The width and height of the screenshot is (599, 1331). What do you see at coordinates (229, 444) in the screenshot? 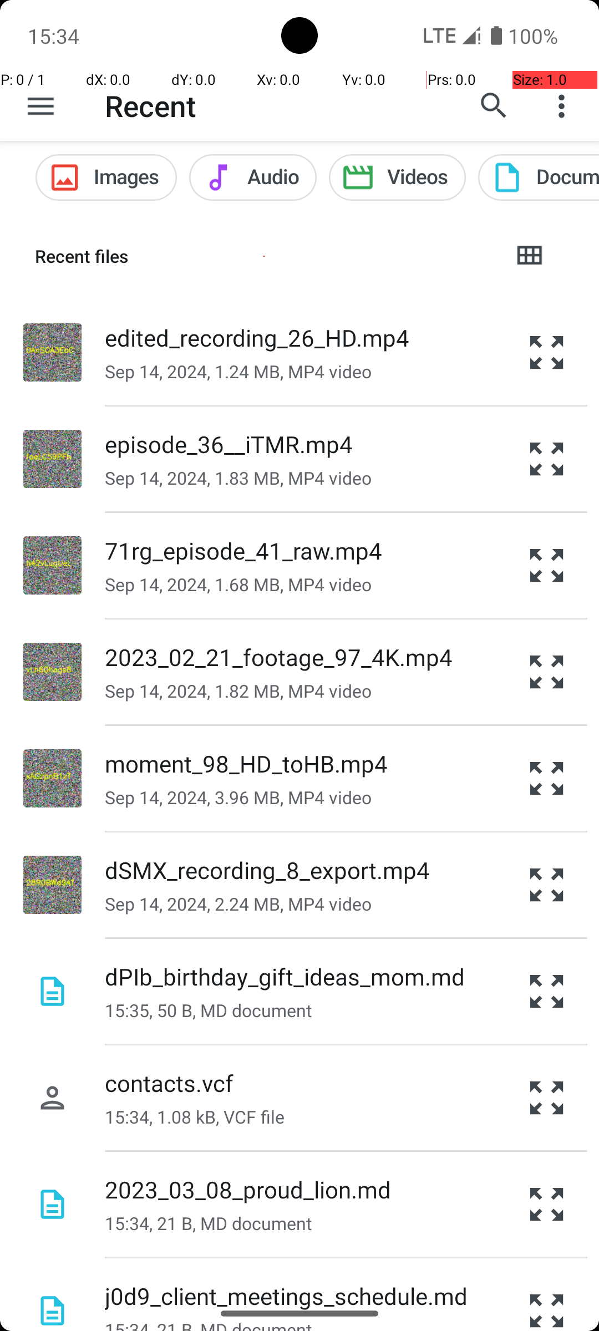
I see `episode_36__iTMR.mp4` at bounding box center [229, 444].